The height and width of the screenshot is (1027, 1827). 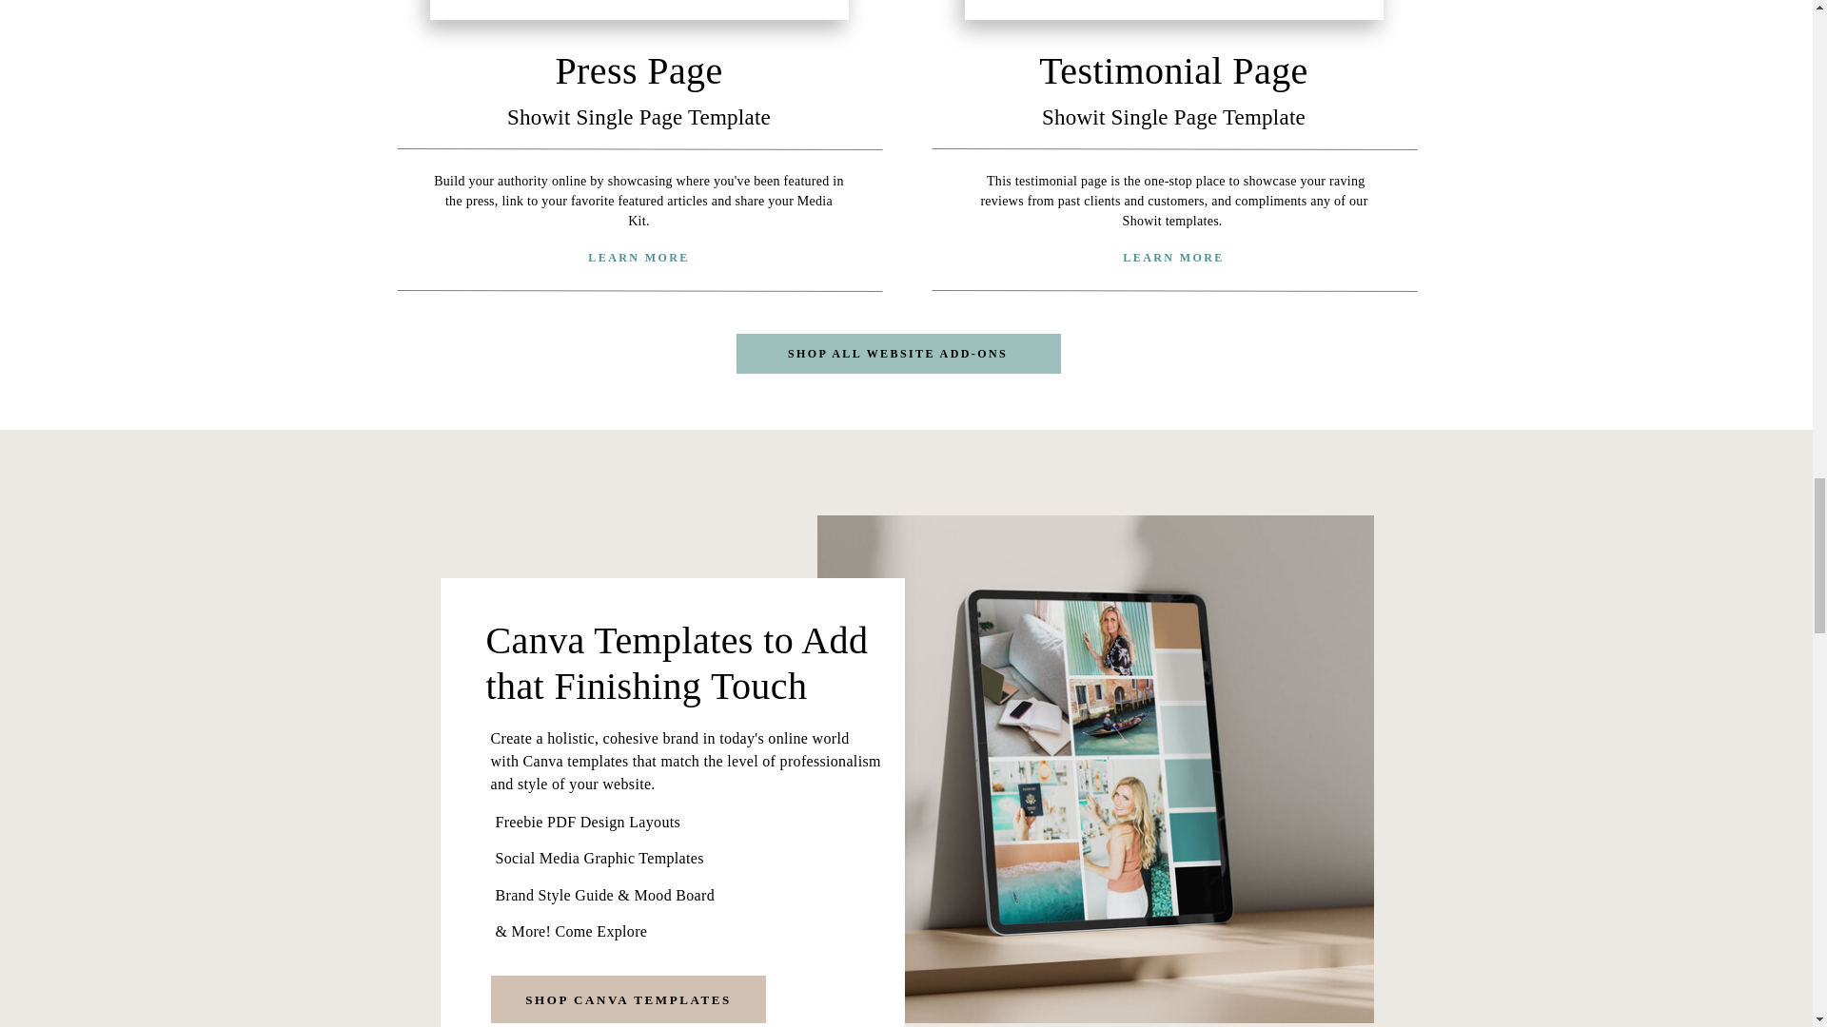 I want to click on LEARN MORE, so click(x=1173, y=260).